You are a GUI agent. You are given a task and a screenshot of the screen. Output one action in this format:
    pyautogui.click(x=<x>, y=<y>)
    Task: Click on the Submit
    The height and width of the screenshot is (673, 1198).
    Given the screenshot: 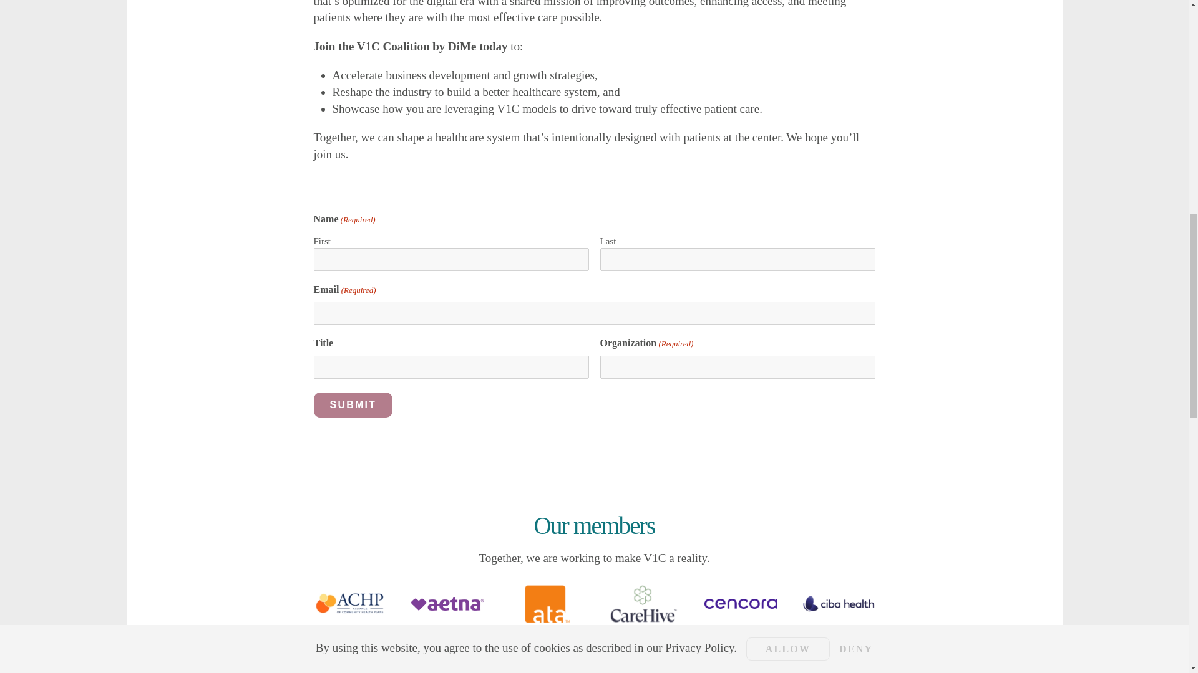 What is the action you would take?
    pyautogui.click(x=353, y=404)
    